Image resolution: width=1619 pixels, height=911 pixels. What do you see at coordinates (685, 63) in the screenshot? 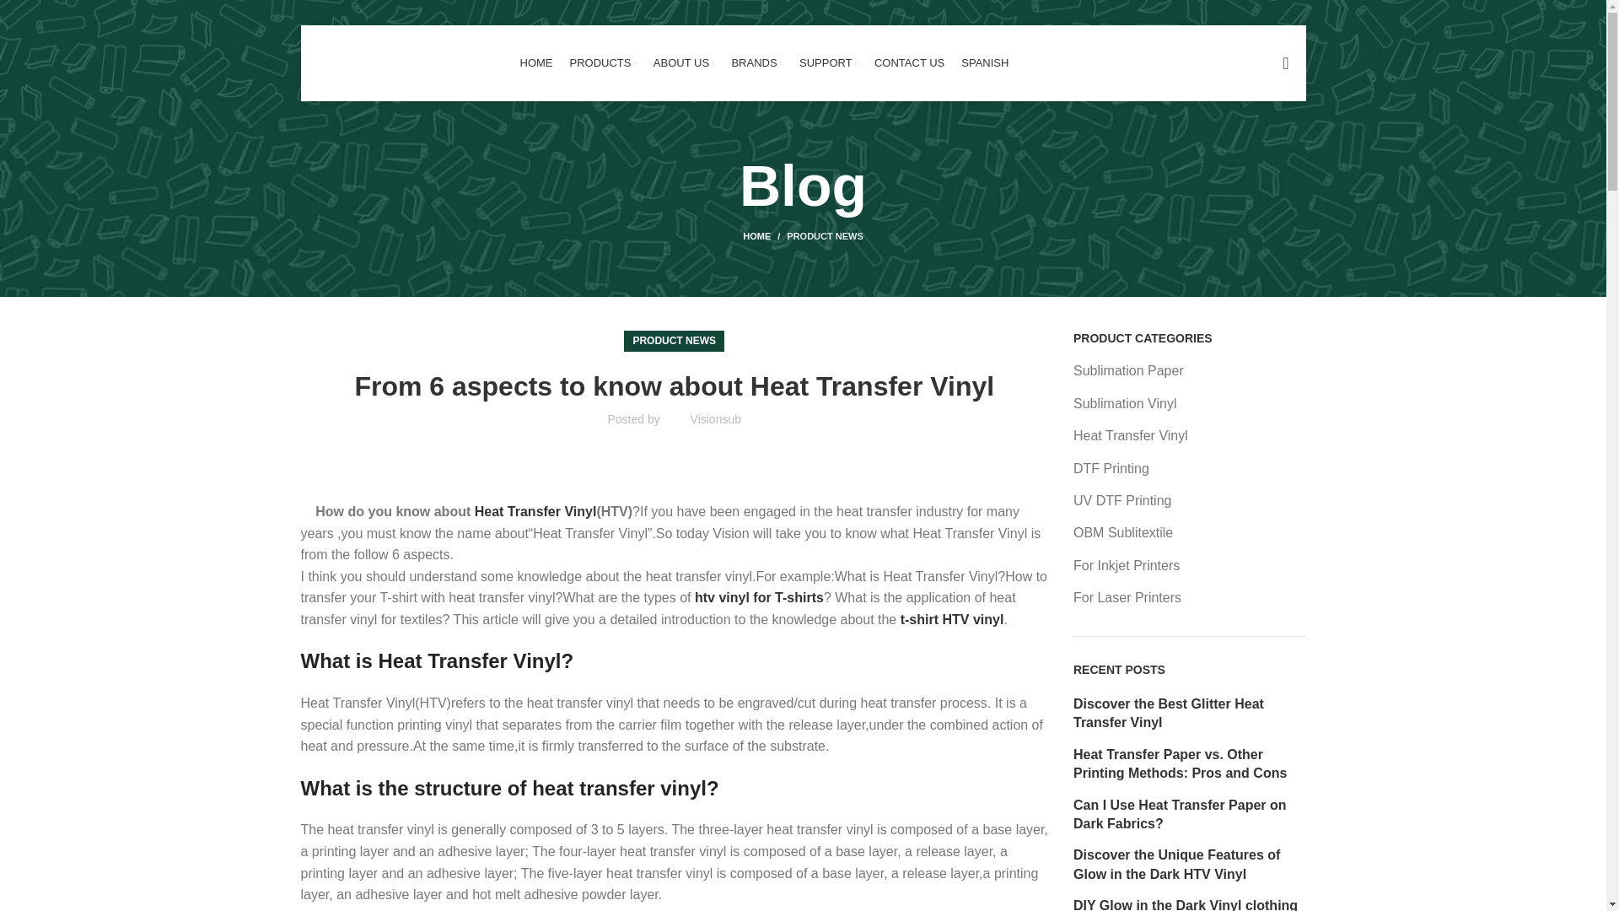
I see `ABOUT US` at bounding box center [685, 63].